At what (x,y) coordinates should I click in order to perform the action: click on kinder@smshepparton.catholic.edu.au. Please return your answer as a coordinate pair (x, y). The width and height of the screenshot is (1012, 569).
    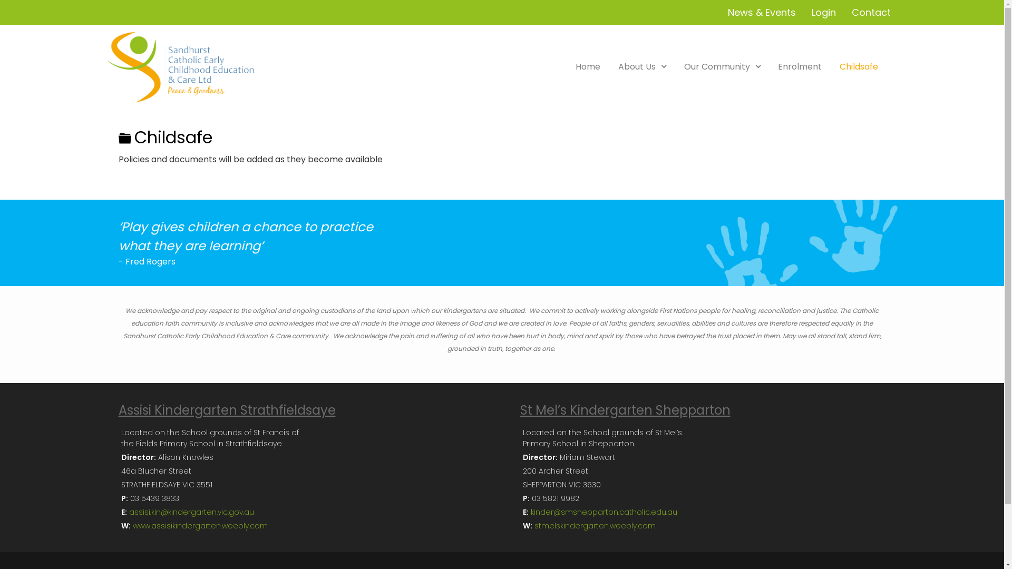
    Looking at the image, I should click on (604, 512).